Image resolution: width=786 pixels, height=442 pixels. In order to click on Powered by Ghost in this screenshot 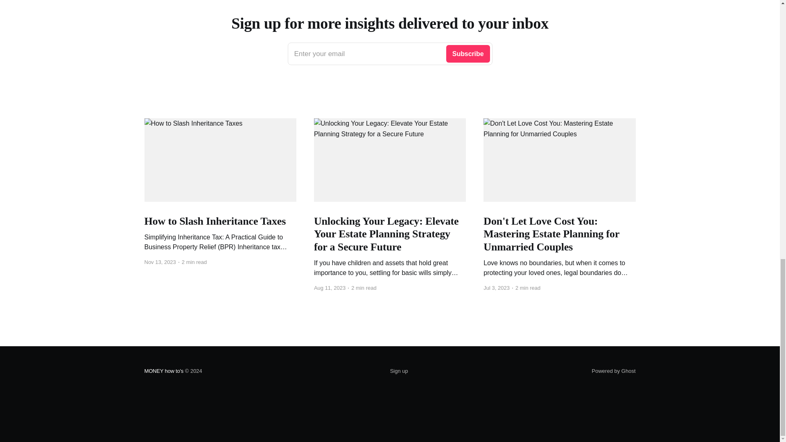, I will do `click(614, 371)`.